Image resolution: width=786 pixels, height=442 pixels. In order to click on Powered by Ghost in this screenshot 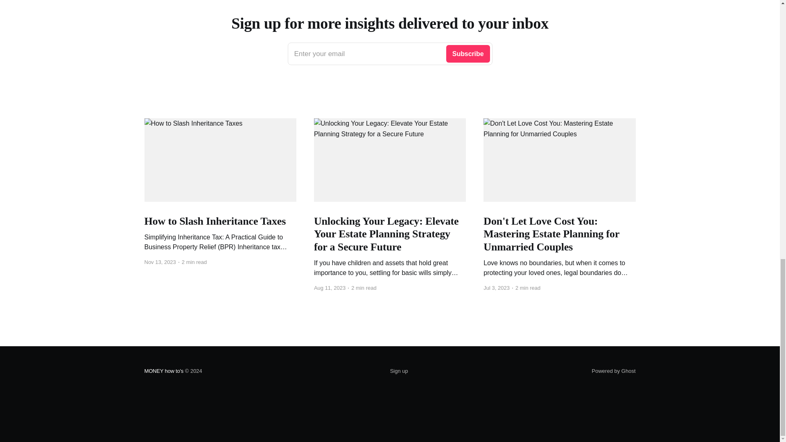, I will do `click(614, 371)`.